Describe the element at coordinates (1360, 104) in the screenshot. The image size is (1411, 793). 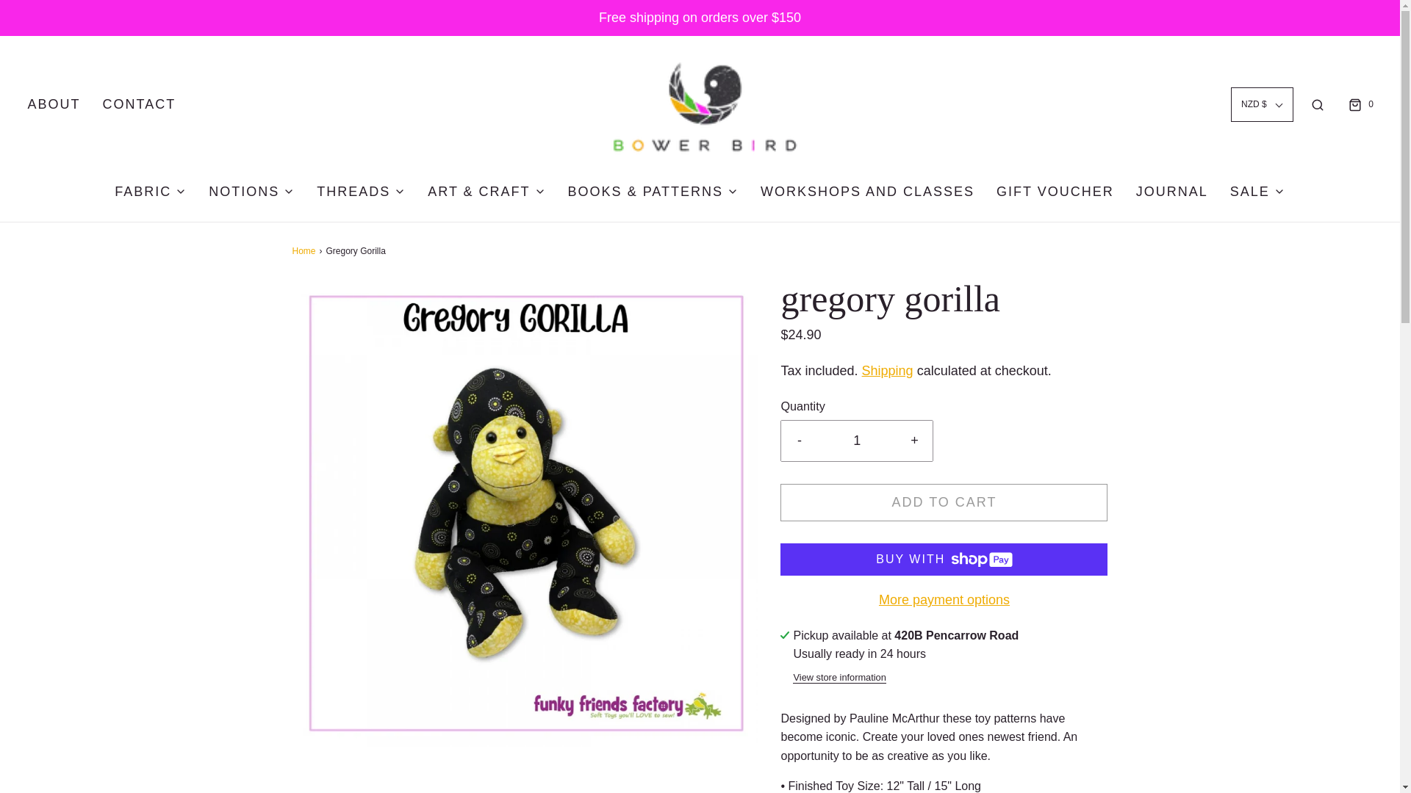
I see `Cart` at that location.